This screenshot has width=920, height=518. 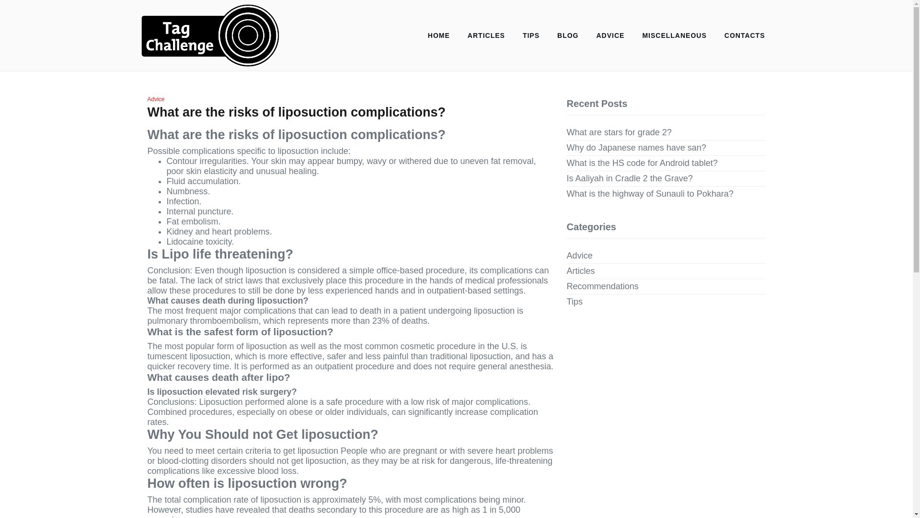 What do you see at coordinates (156, 99) in the screenshot?
I see `Advice` at bounding box center [156, 99].